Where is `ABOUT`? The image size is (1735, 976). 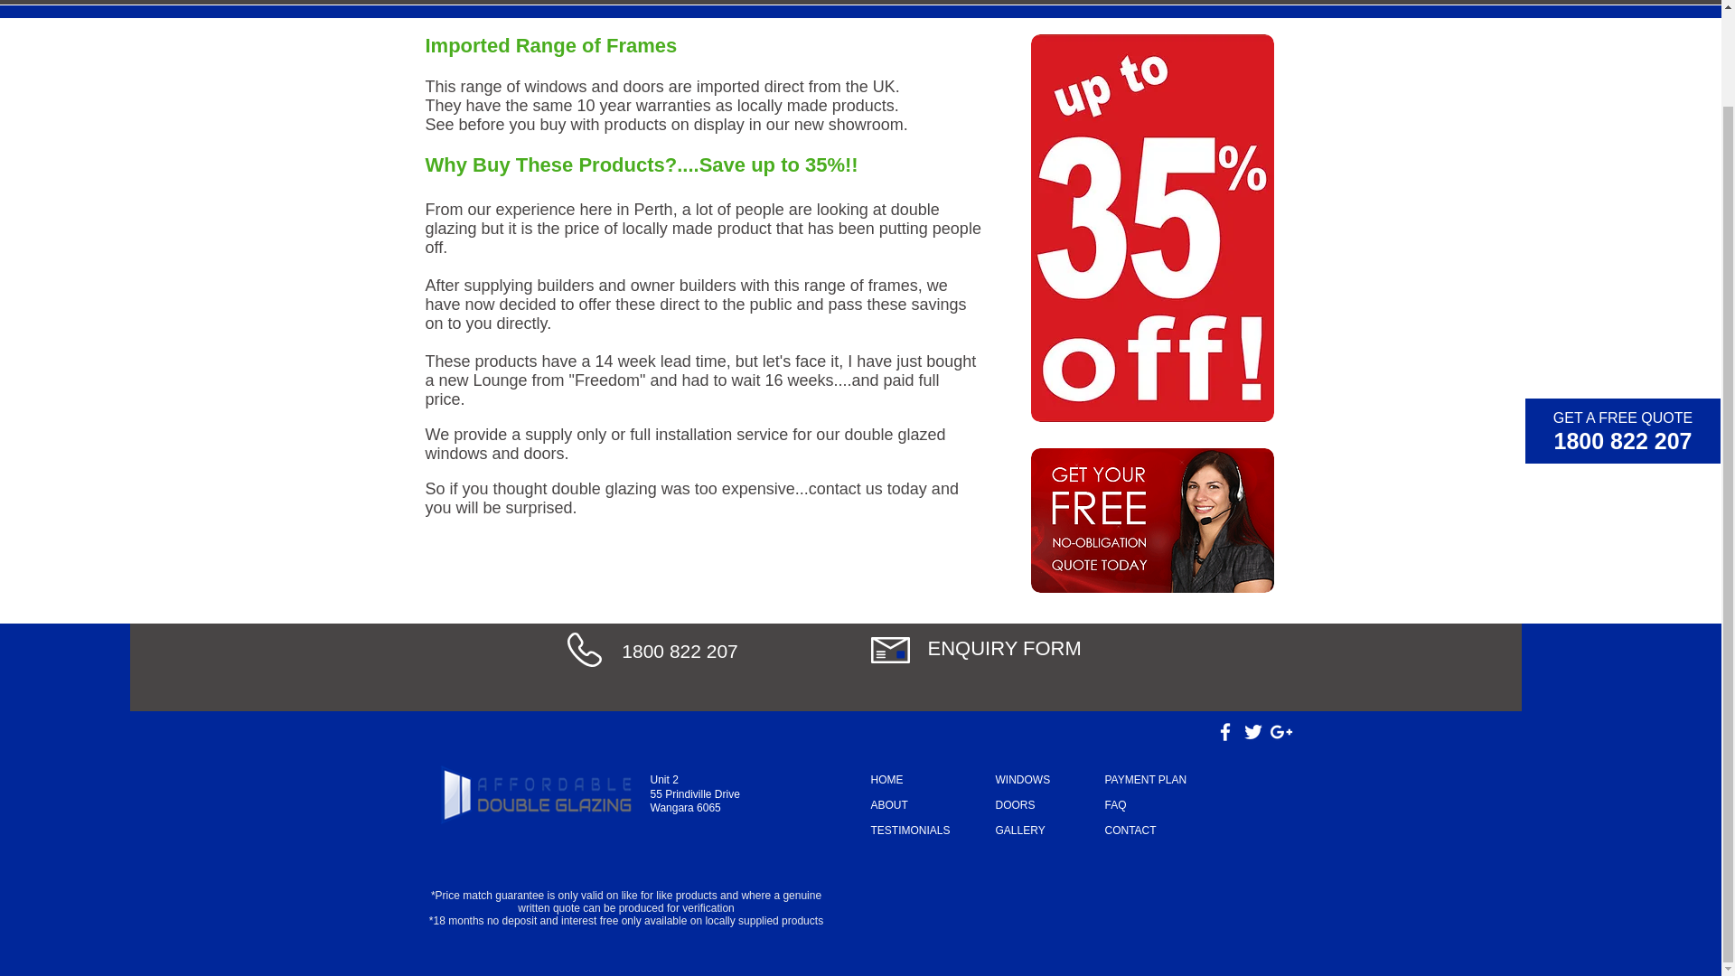 ABOUT is located at coordinates (889, 804).